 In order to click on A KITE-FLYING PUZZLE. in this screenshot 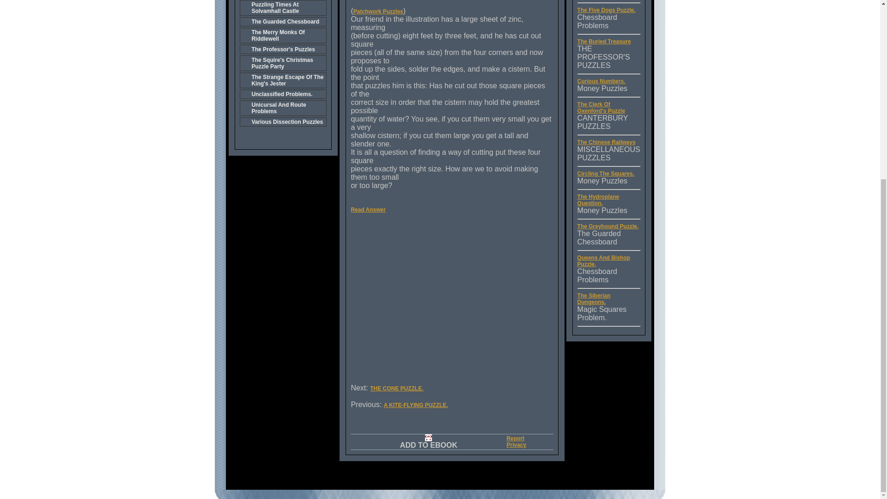, I will do `click(416, 405)`.